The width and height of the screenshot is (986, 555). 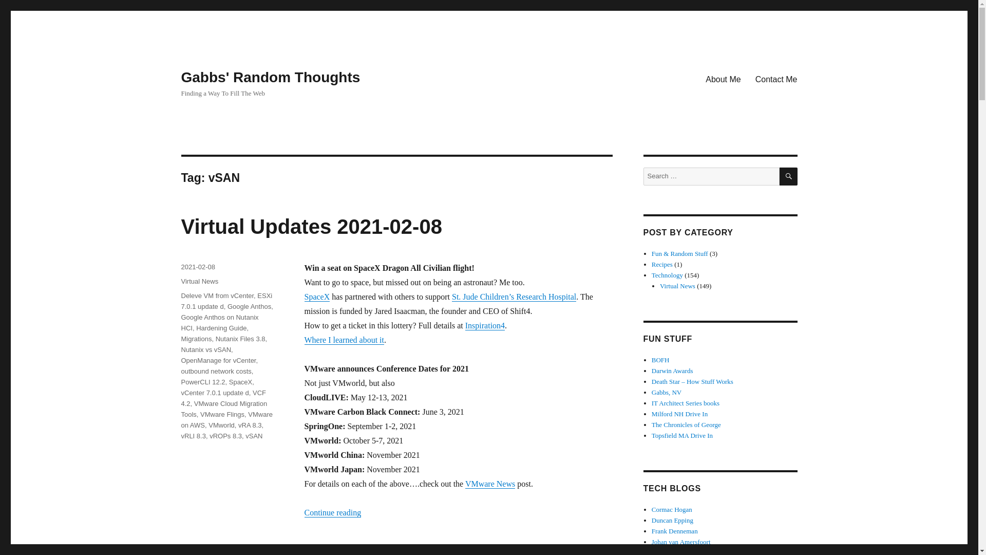 What do you see at coordinates (217, 296) in the screenshot?
I see `Deleve VM from vCenter` at bounding box center [217, 296].